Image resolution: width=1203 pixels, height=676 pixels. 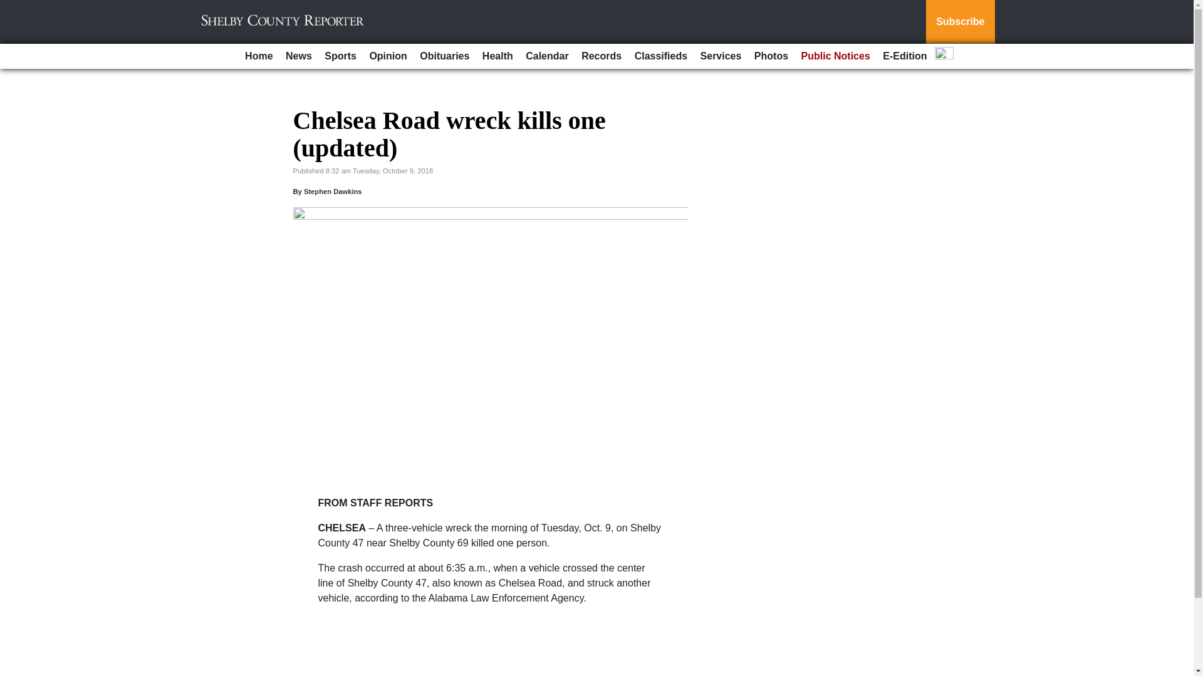 What do you see at coordinates (298, 56) in the screenshot?
I see `News` at bounding box center [298, 56].